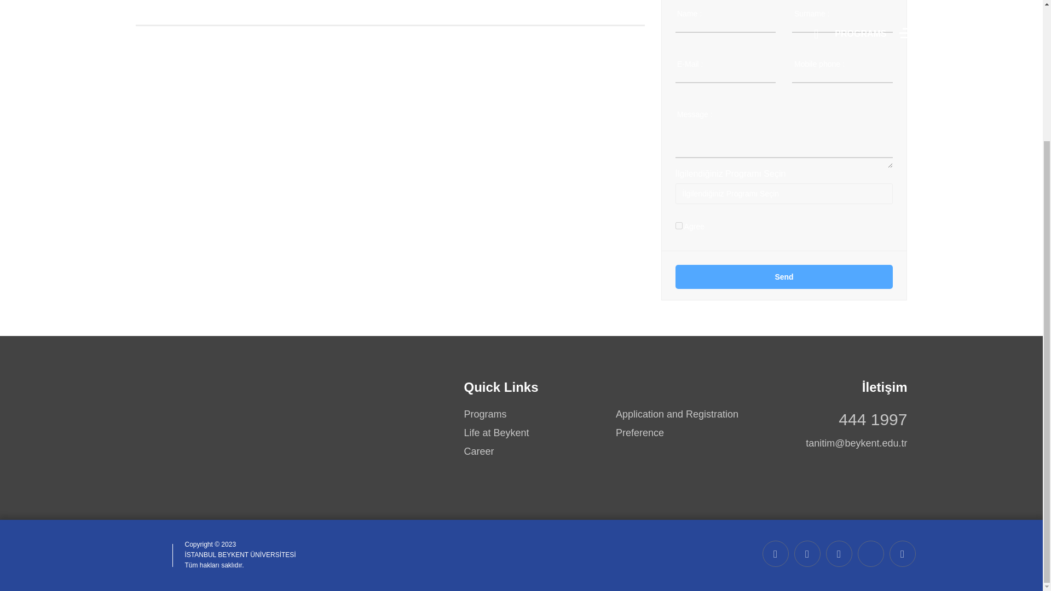 The image size is (1051, 591). I want to click on Linkedin'de takip et, so click(902, 554).